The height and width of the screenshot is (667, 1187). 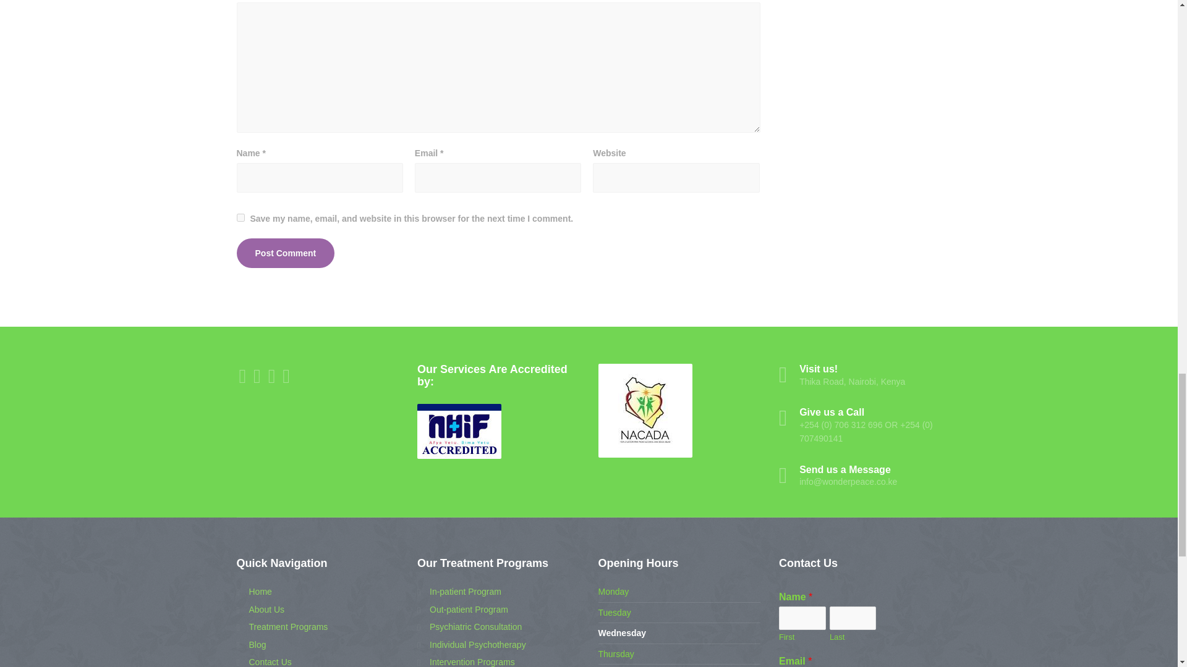 What do you see at coordinates (260, 609) in the screenshot?
I see `About Us` at bounding box center [260, 609].